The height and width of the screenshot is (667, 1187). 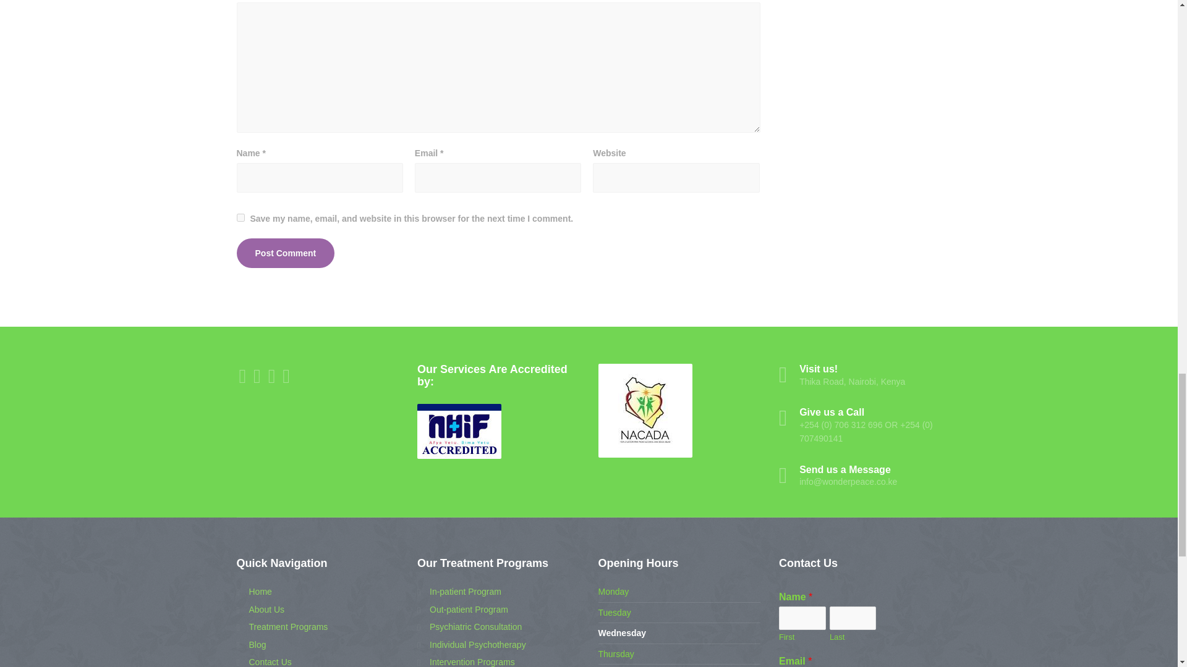 What do you see at coordinates (260, 609) in the screenshot?
I see `About Us` at bounding box center [260, 609].